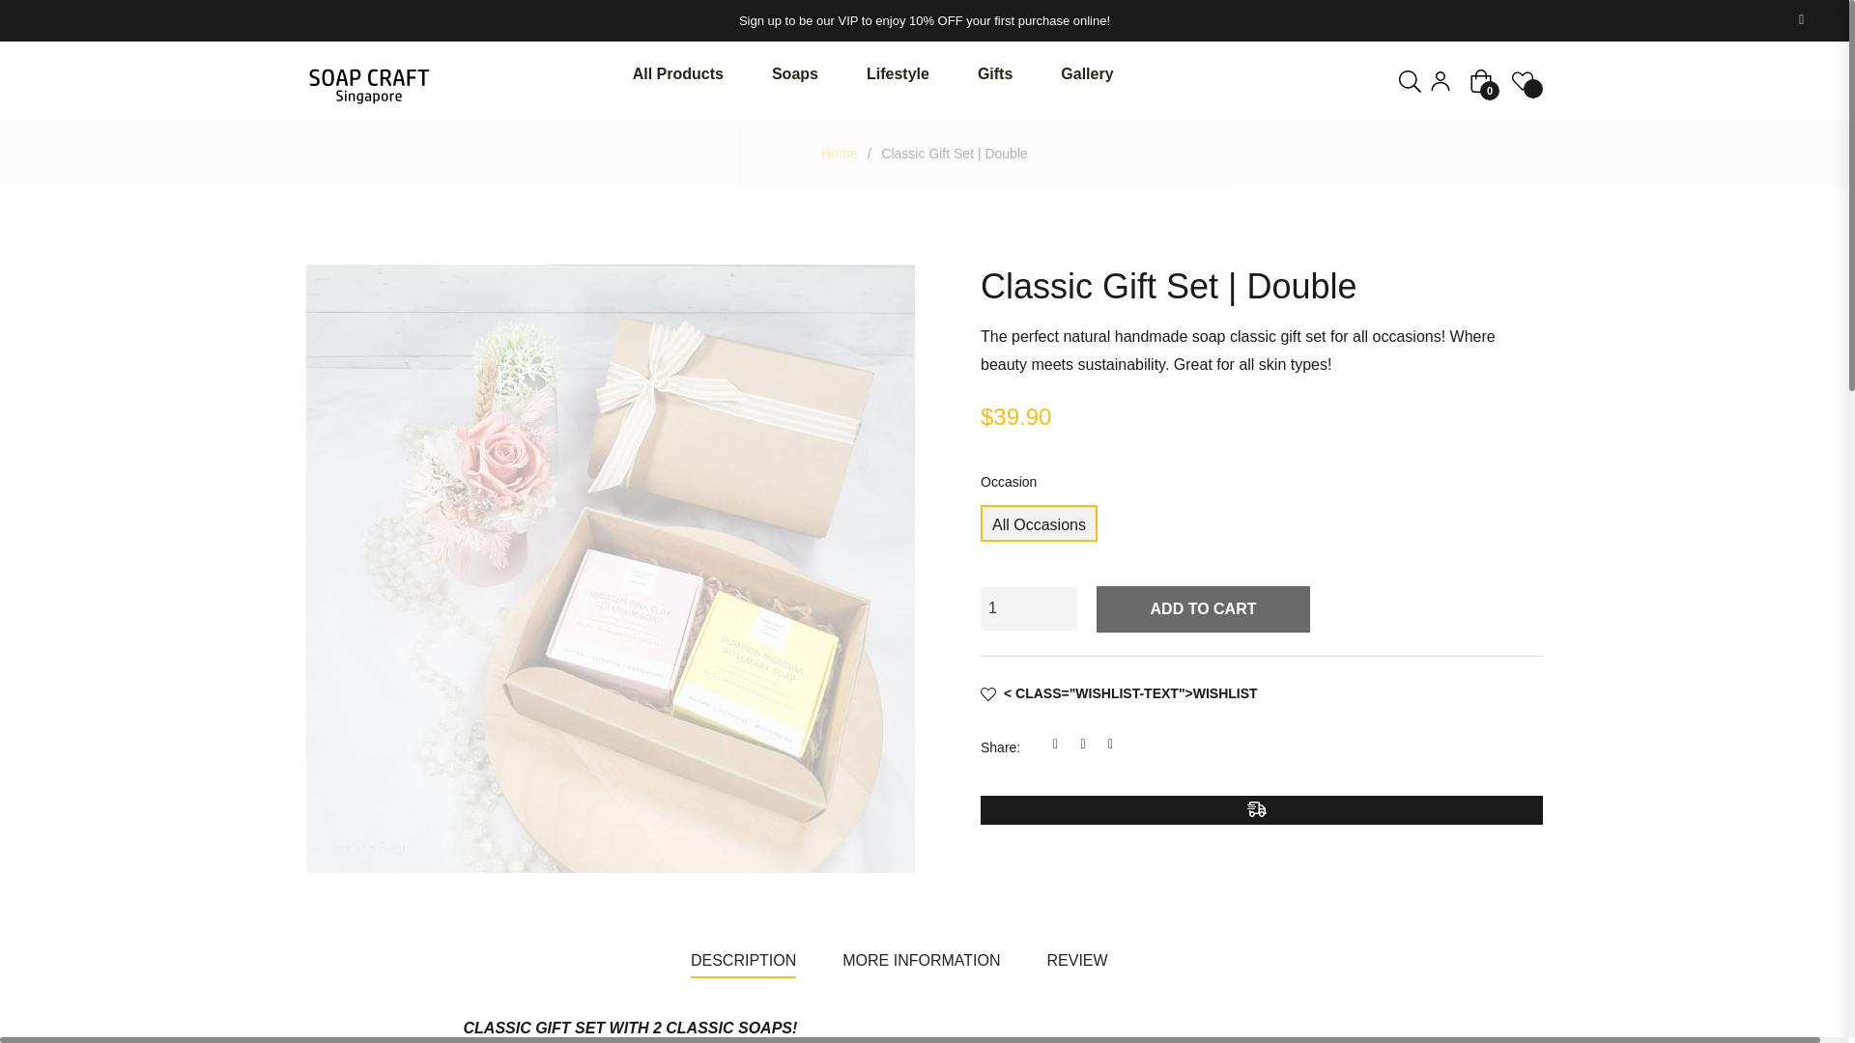  Describe the element at coordinates (995, 75) in the screenshot. I see `Gifts` at that location.